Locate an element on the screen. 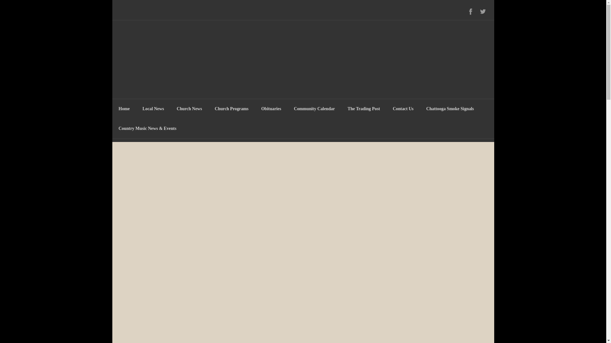 This screenshot has height=343, width=611. Church News is located at coordinates (189, 109).